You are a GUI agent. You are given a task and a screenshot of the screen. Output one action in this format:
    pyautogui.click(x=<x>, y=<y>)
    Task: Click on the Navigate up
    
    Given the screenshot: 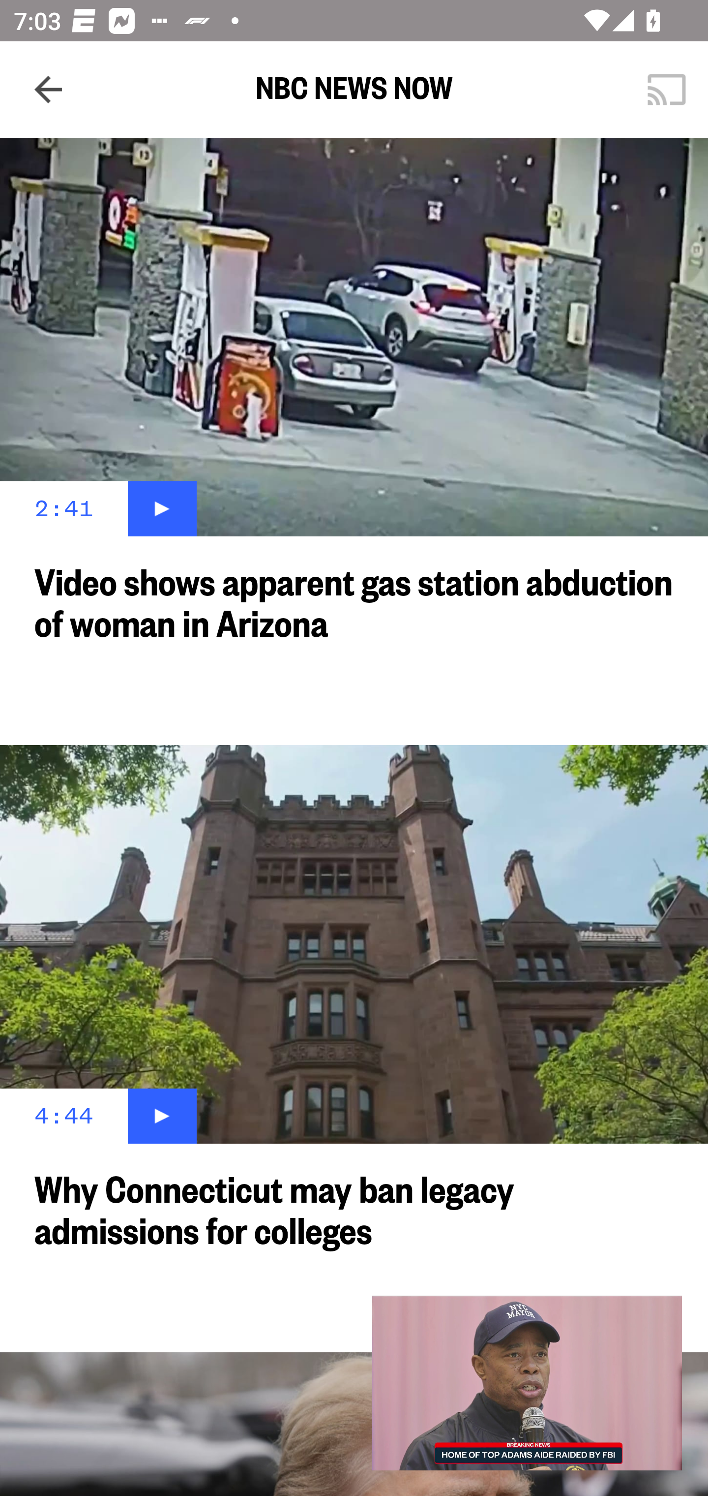 What is the action you would take?
    pyautogui.click(x=48, y=90)
    